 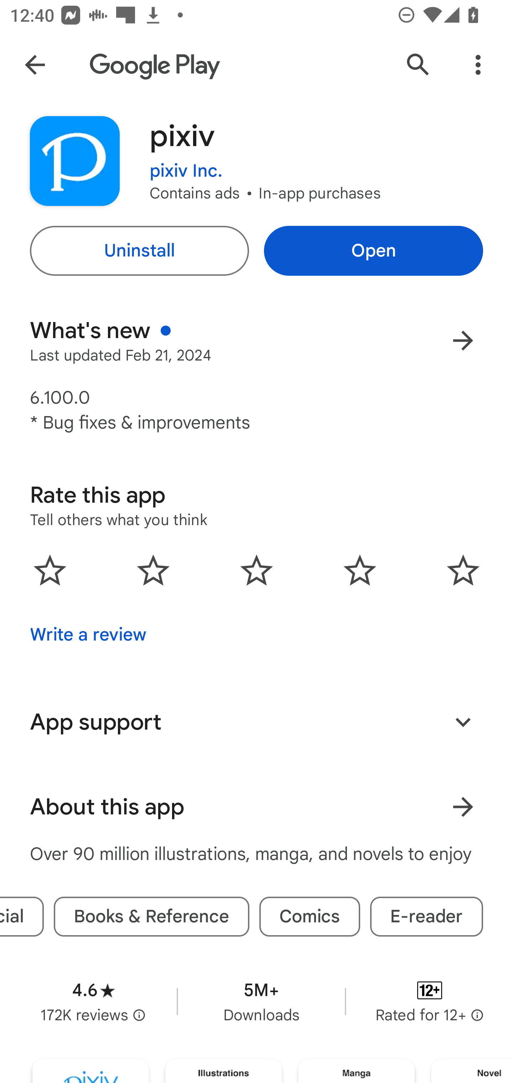 I want to click on Comics tag, so click(x=310, y=916).